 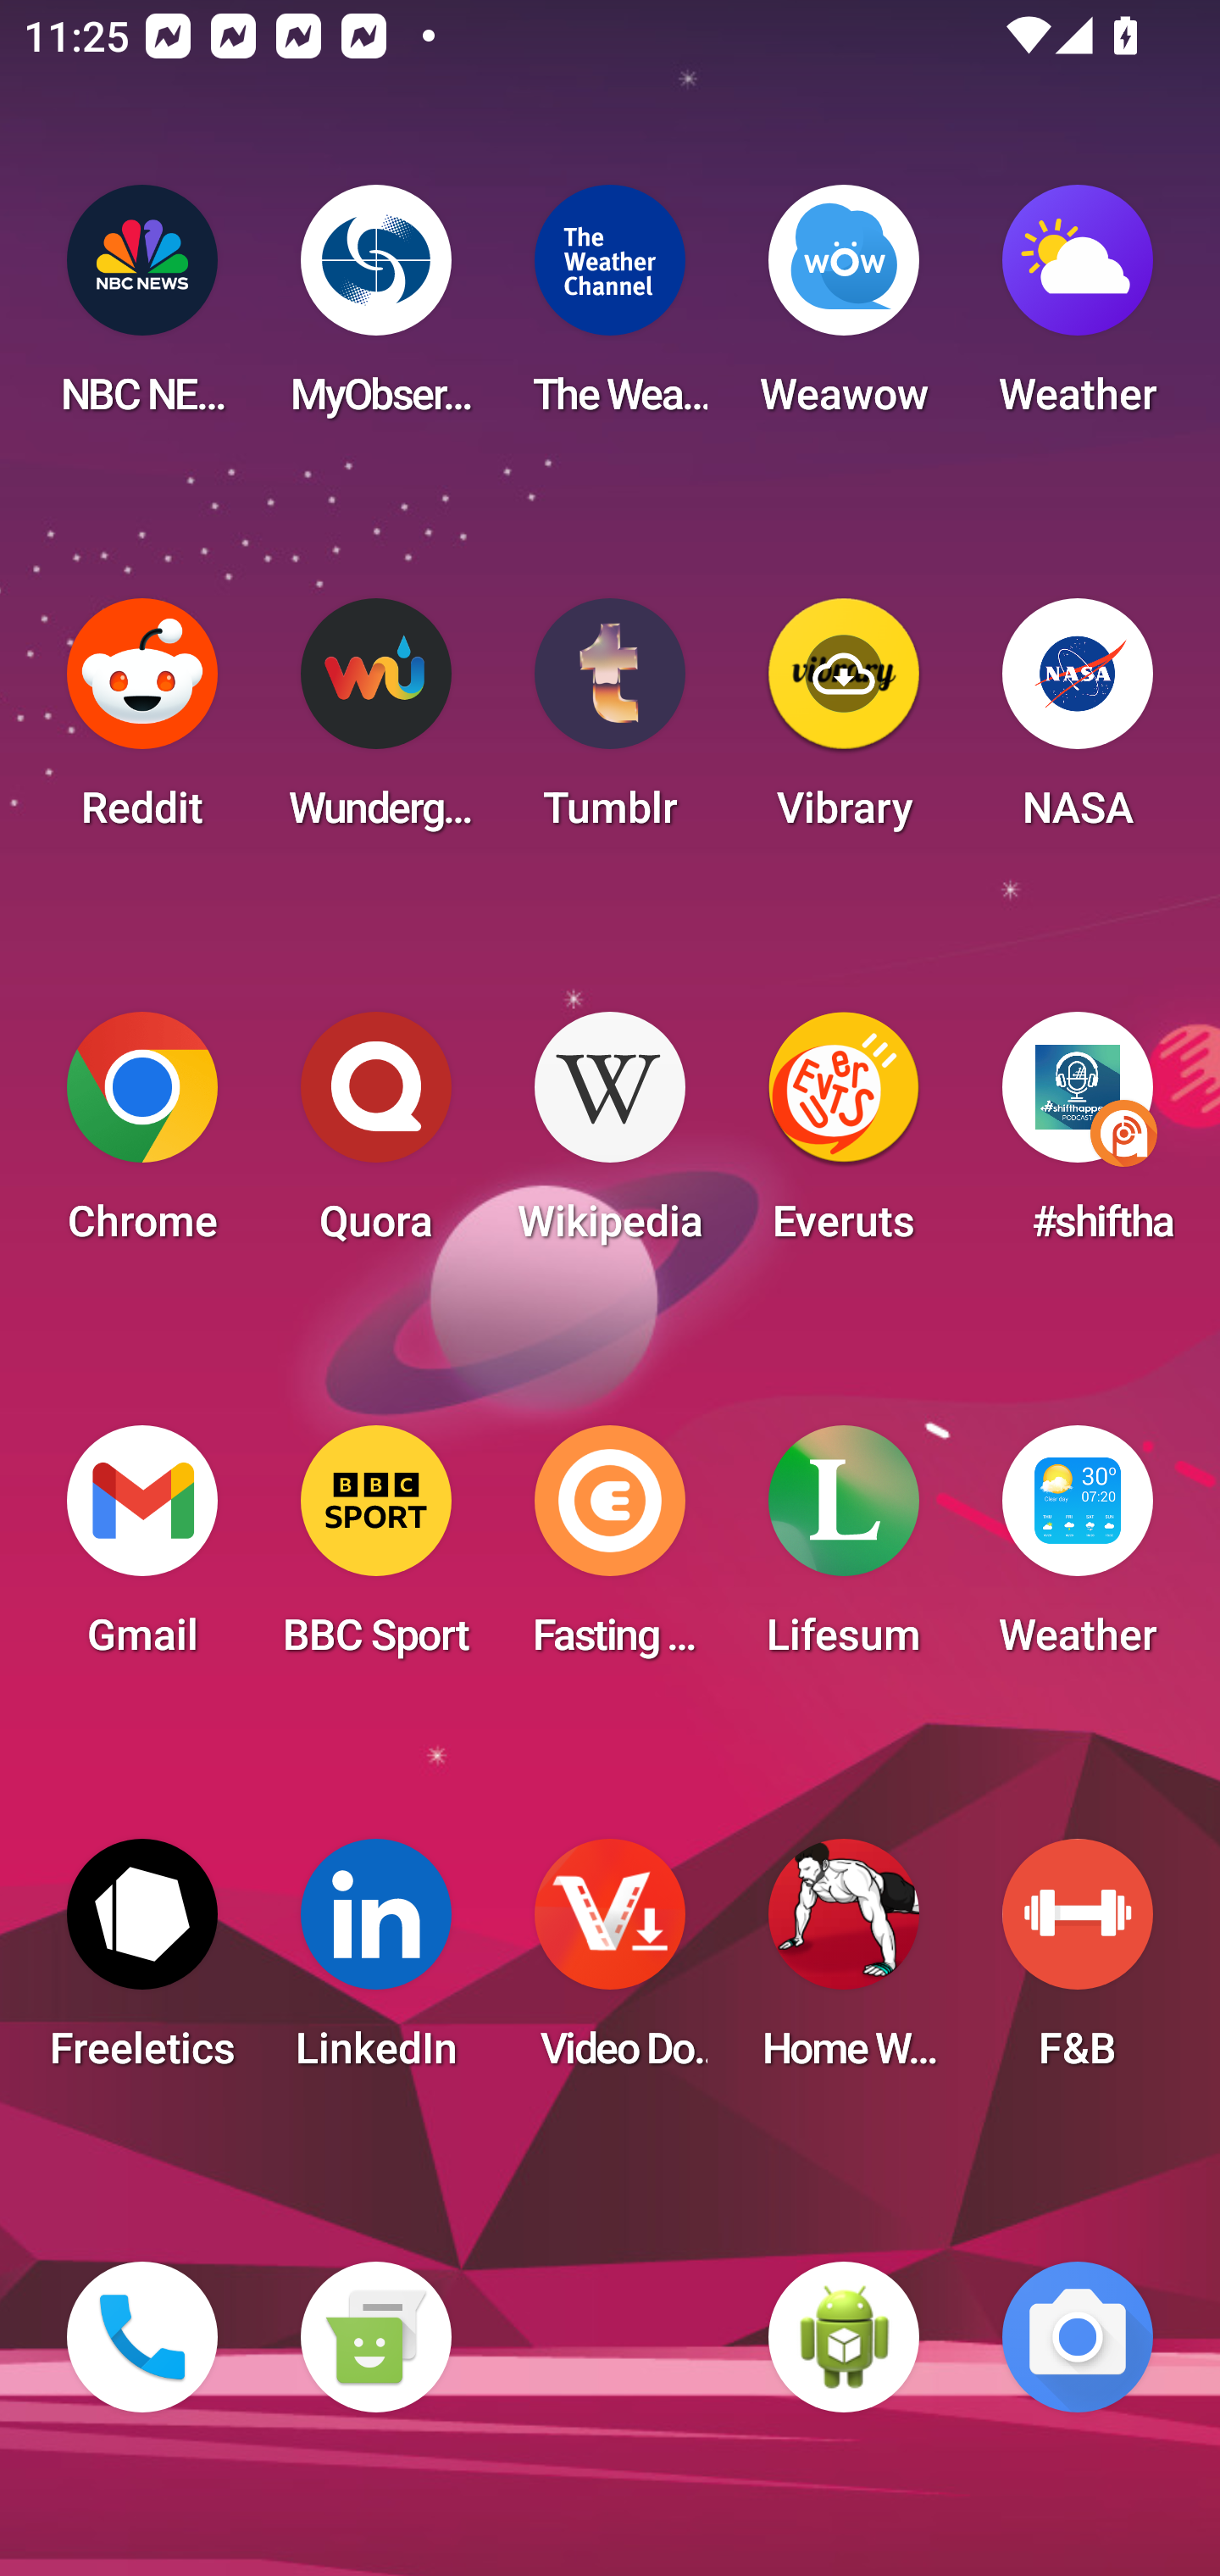 What do you see at coordinates (375, 1137) in the screenshot?
I see `Quora` at bounding box center [375, 1137].